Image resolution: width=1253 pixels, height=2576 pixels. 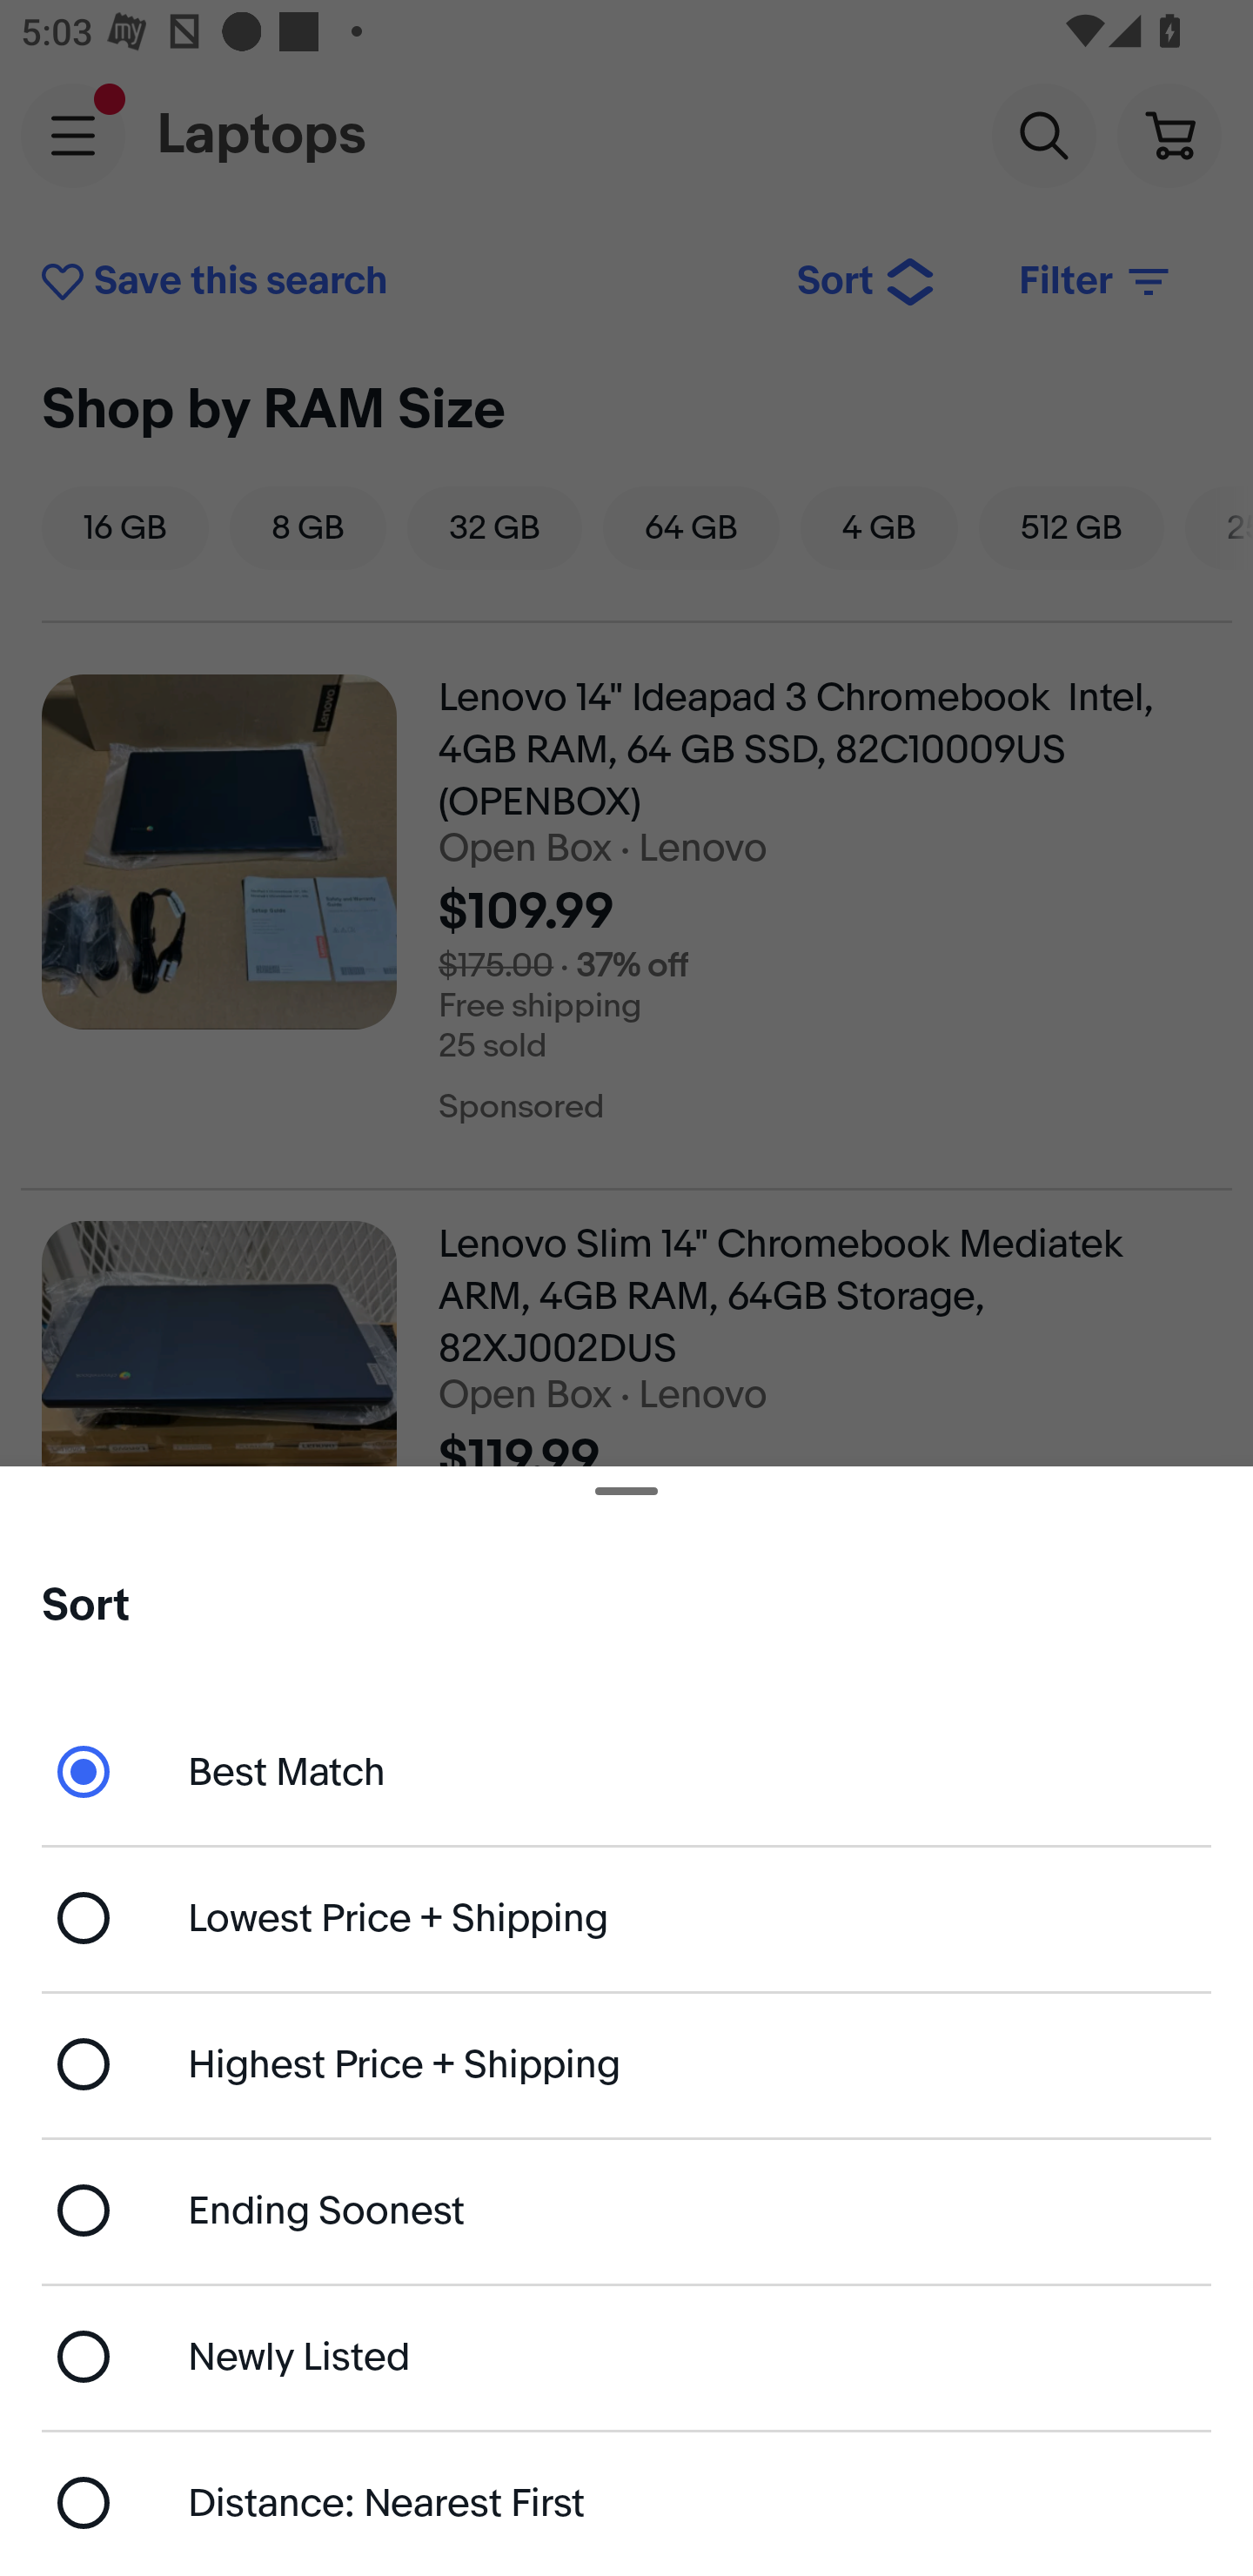 I want to click on Newly Listed, so click(x=626, y=2355).